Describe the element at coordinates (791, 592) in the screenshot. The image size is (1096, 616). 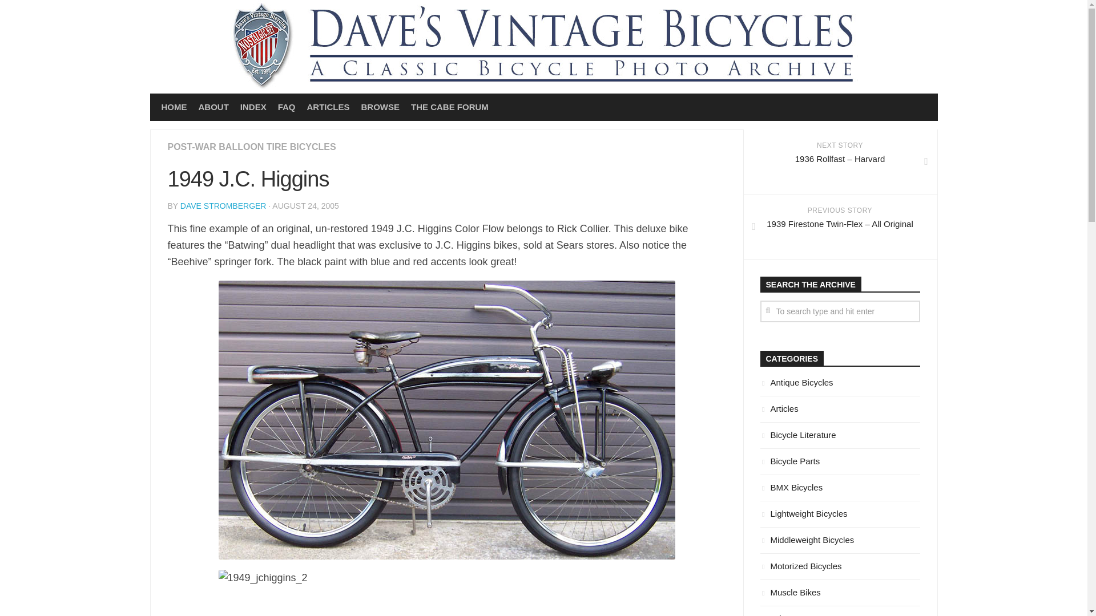
I see `Muscle Bikes` at that location.